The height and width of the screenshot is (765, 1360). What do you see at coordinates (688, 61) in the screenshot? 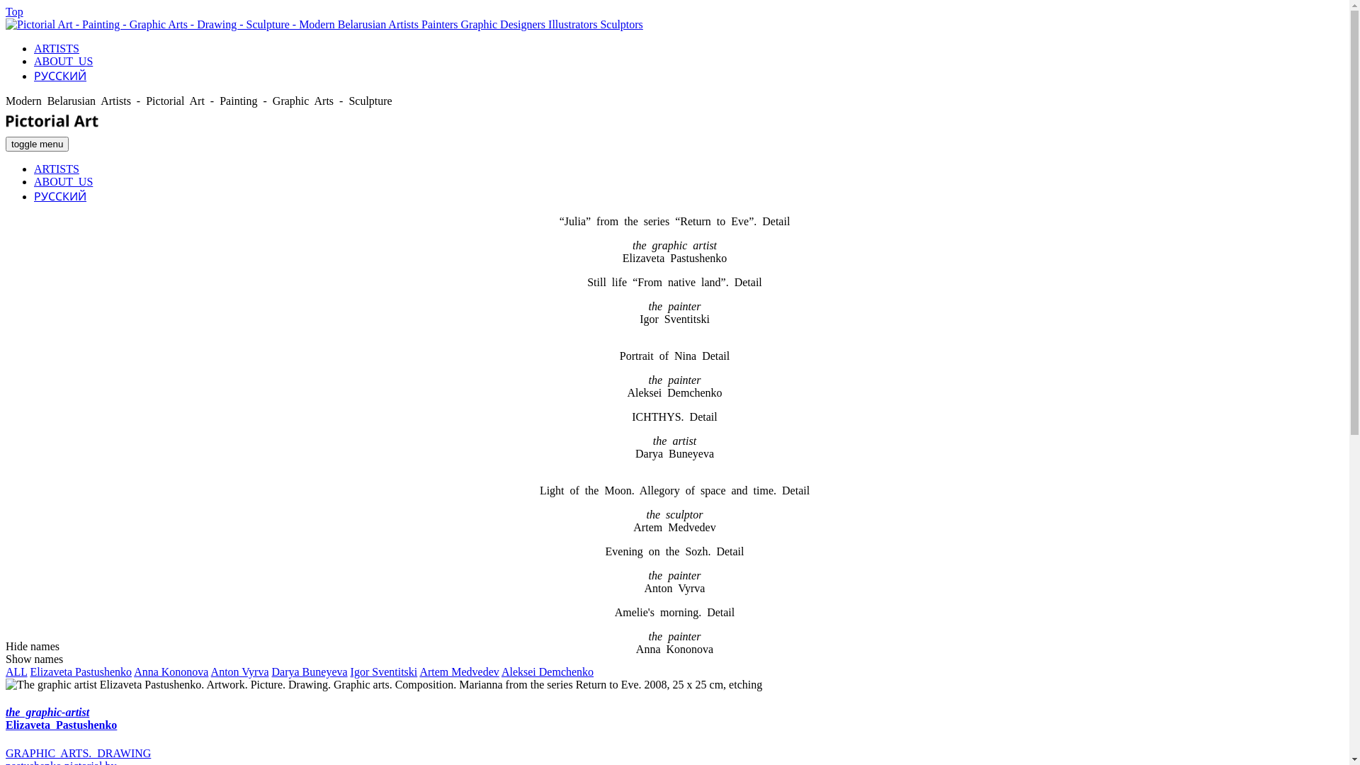
I see `ABOUT  US` at bounding box center [688, 61].